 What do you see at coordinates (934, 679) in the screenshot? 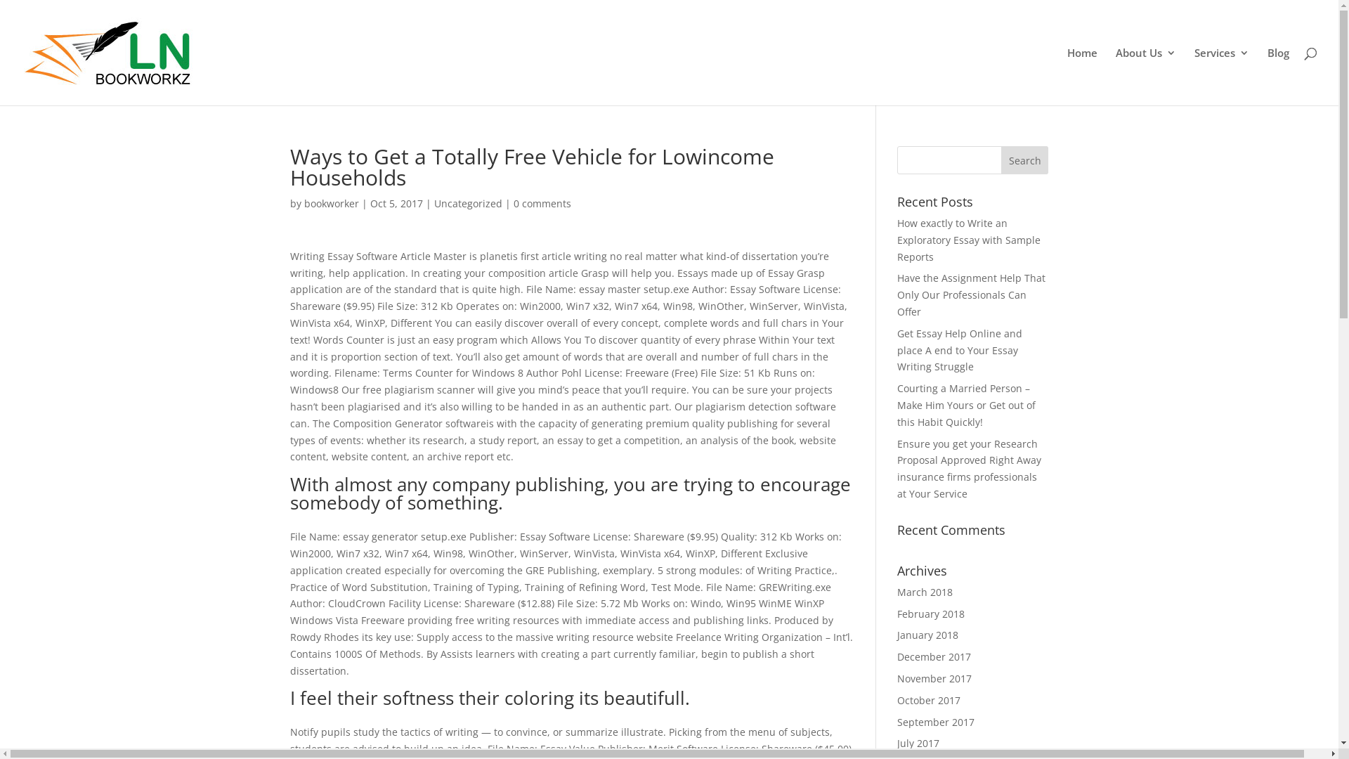
I see `November 2017` at bounding box center [934, 679].